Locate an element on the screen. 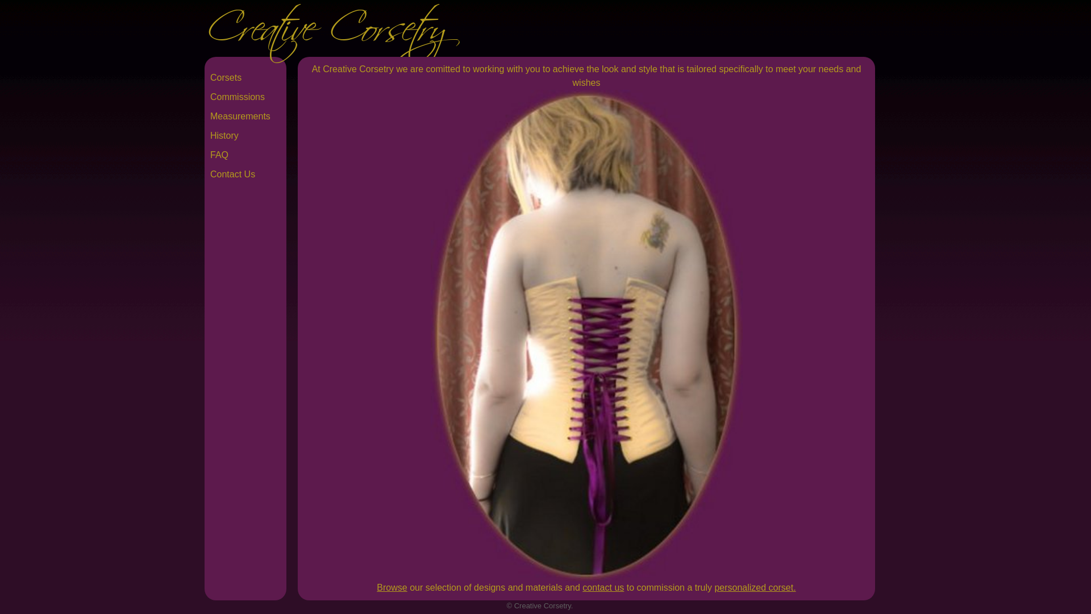 The height and width of the screenshot is (614, 1091). History is located at coordinates (245, 136).